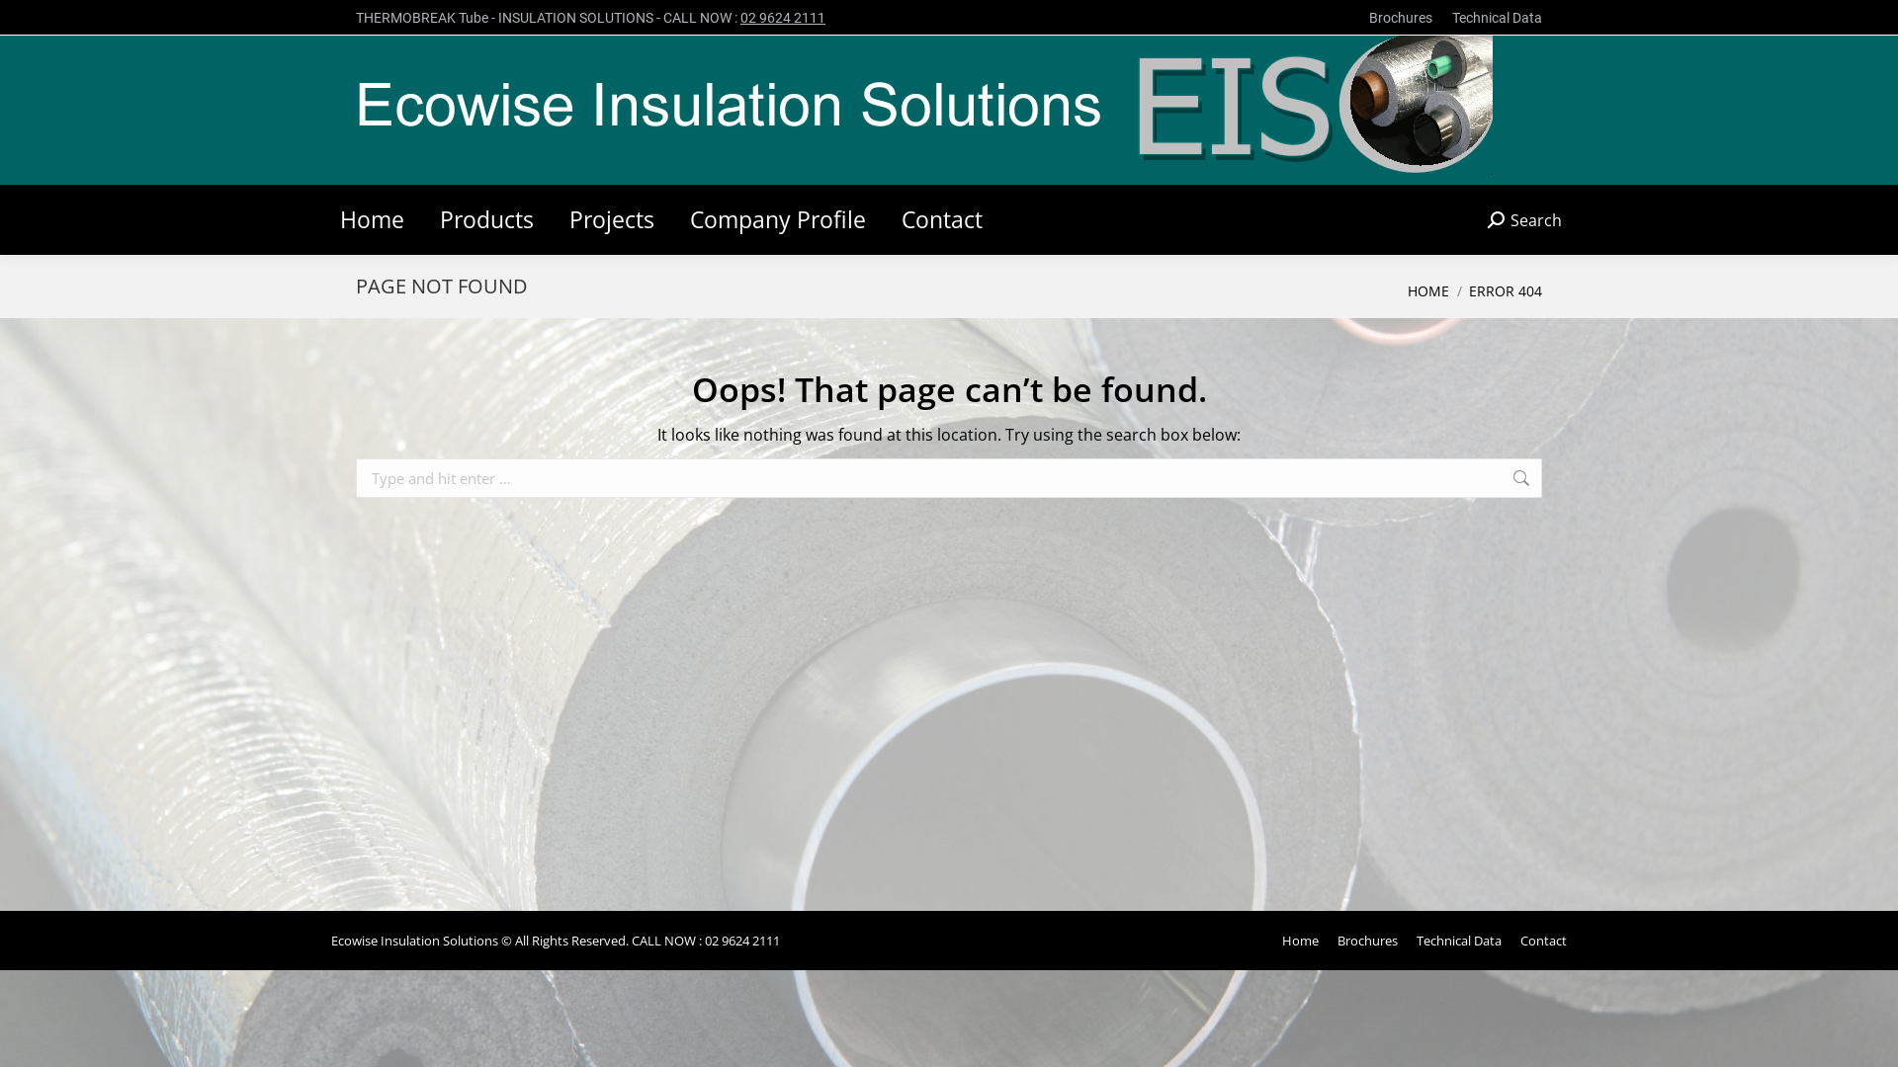 The image size is (1898, 1067). I want to click on Technical Data, so click(1459, 941).